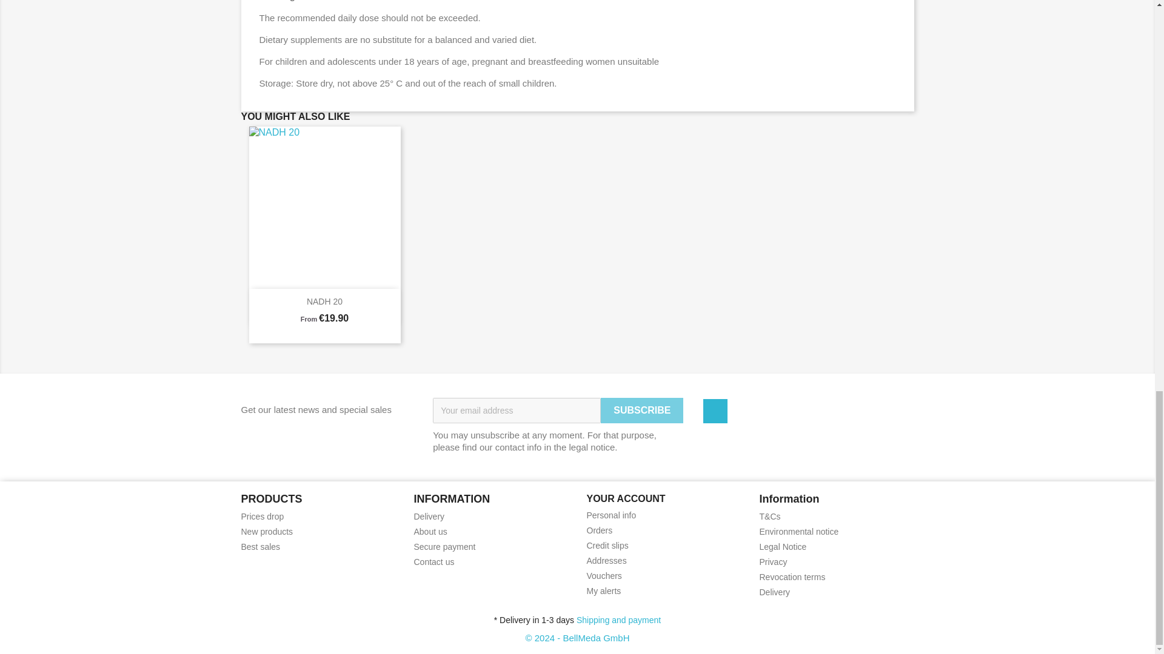 This screenshot has width=1164, height=654. Describe the element at coordinates (429, 516) in the screenshot. I see `Our terms and conditions of delivery` at that location.